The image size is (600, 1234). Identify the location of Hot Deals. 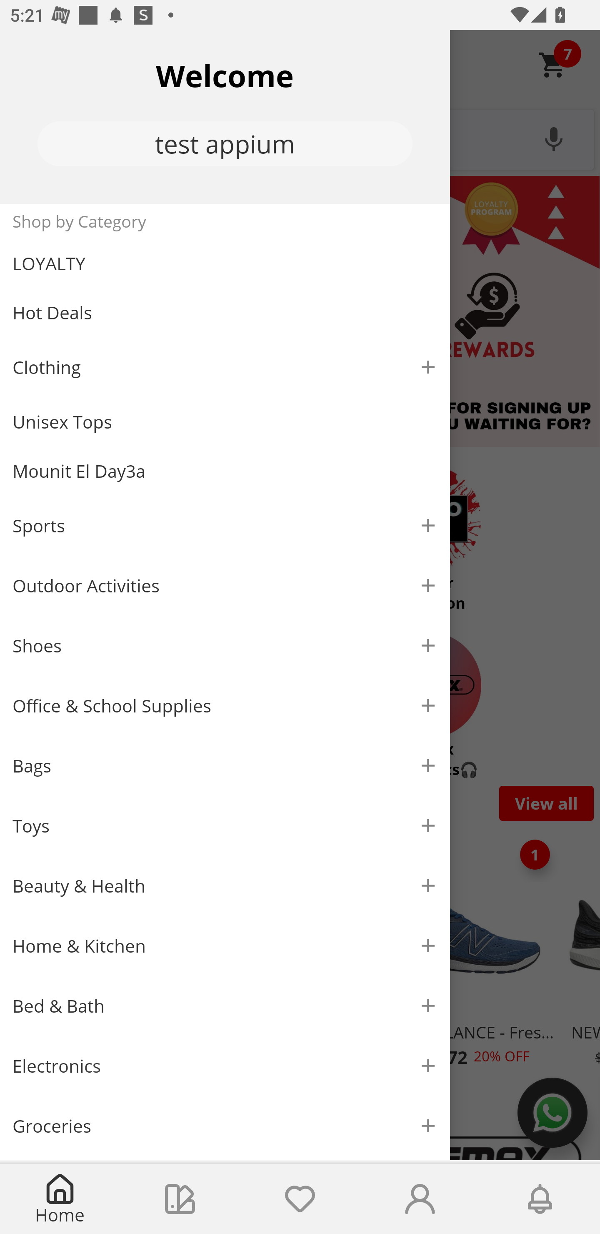
(225, 312).